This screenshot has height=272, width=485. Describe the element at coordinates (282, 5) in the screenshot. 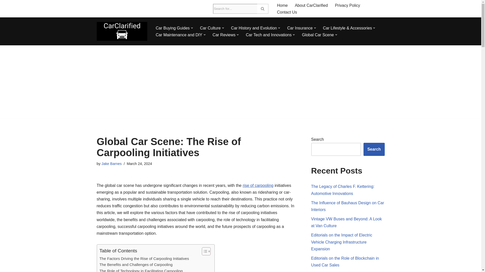

I see `Home` at that location.